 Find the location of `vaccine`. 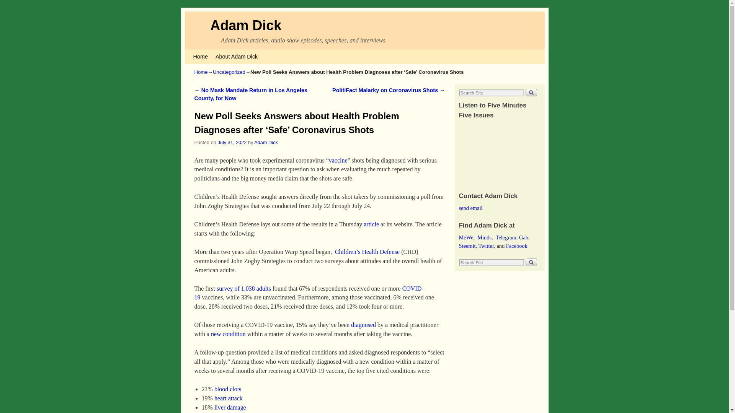

vaccine is located at coordinates (338, 160).